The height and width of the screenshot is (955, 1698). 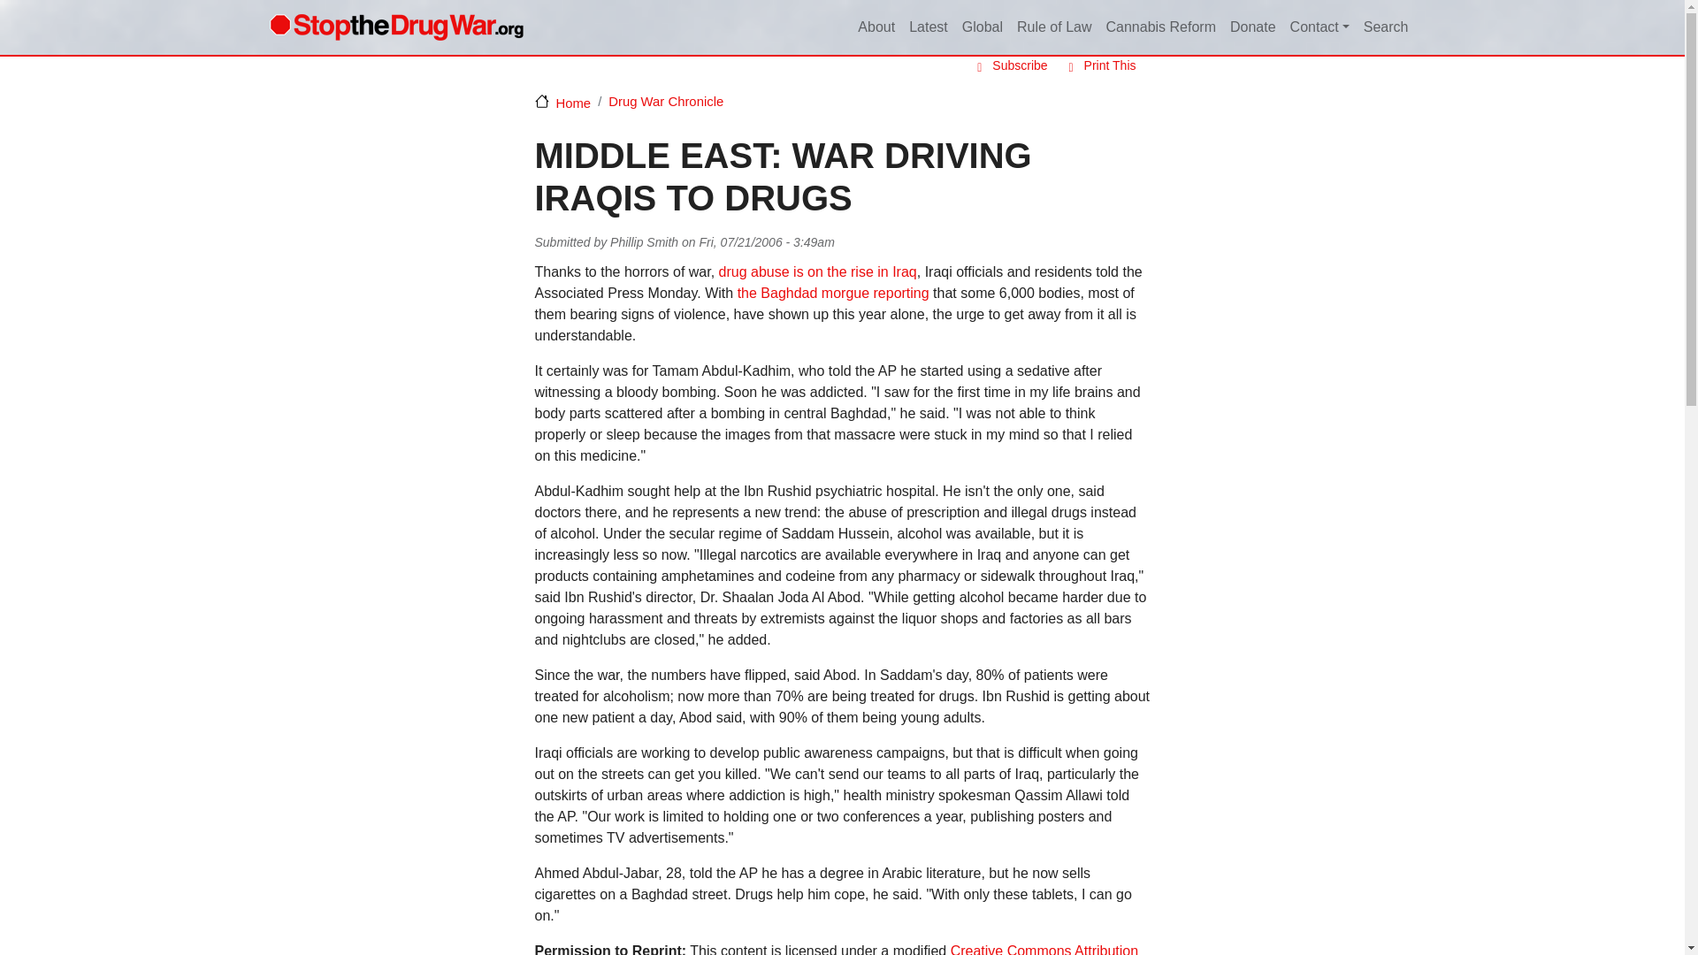 What do you see at coordinates (1038, 242) in the screenshot?
I see `Share to Facebook` at bounding box center [1038, 242].